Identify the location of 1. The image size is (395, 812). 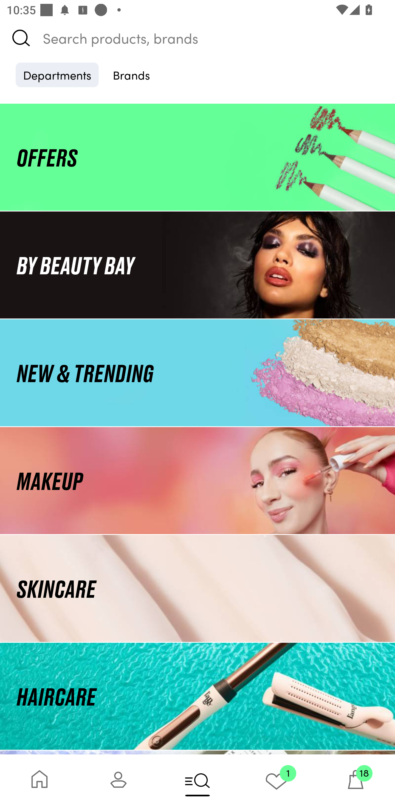
(276, 783).